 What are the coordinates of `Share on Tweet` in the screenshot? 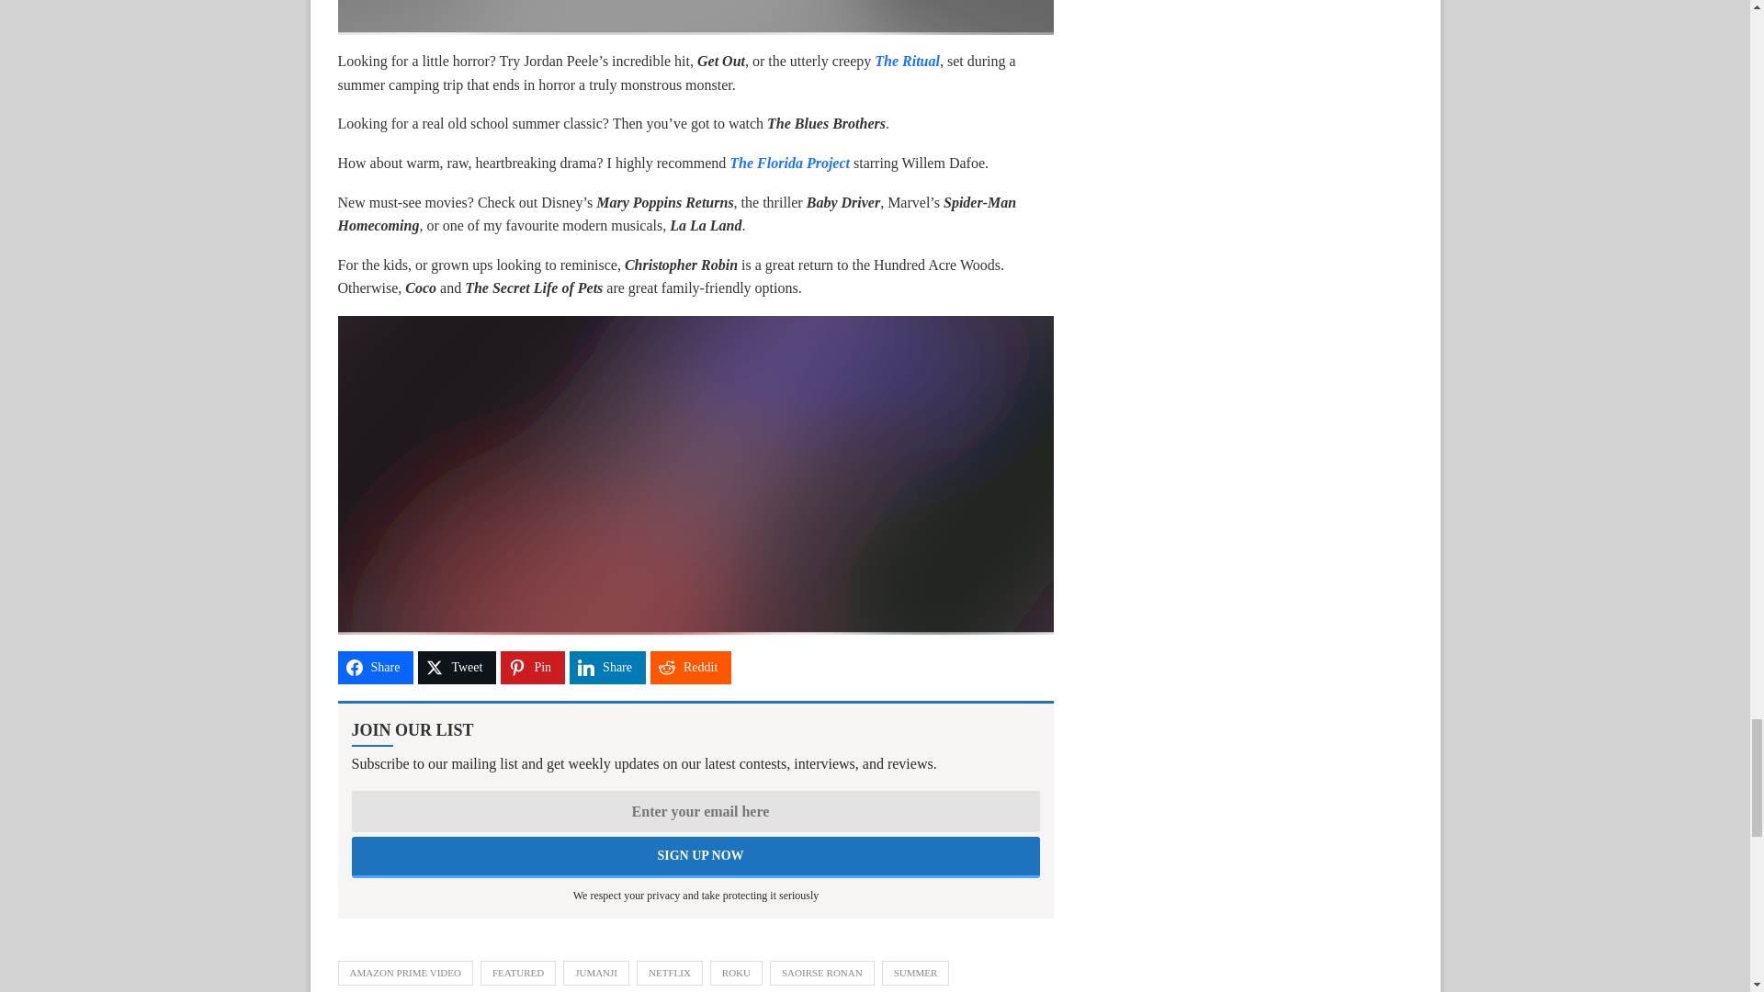 It's located at (457, 667).